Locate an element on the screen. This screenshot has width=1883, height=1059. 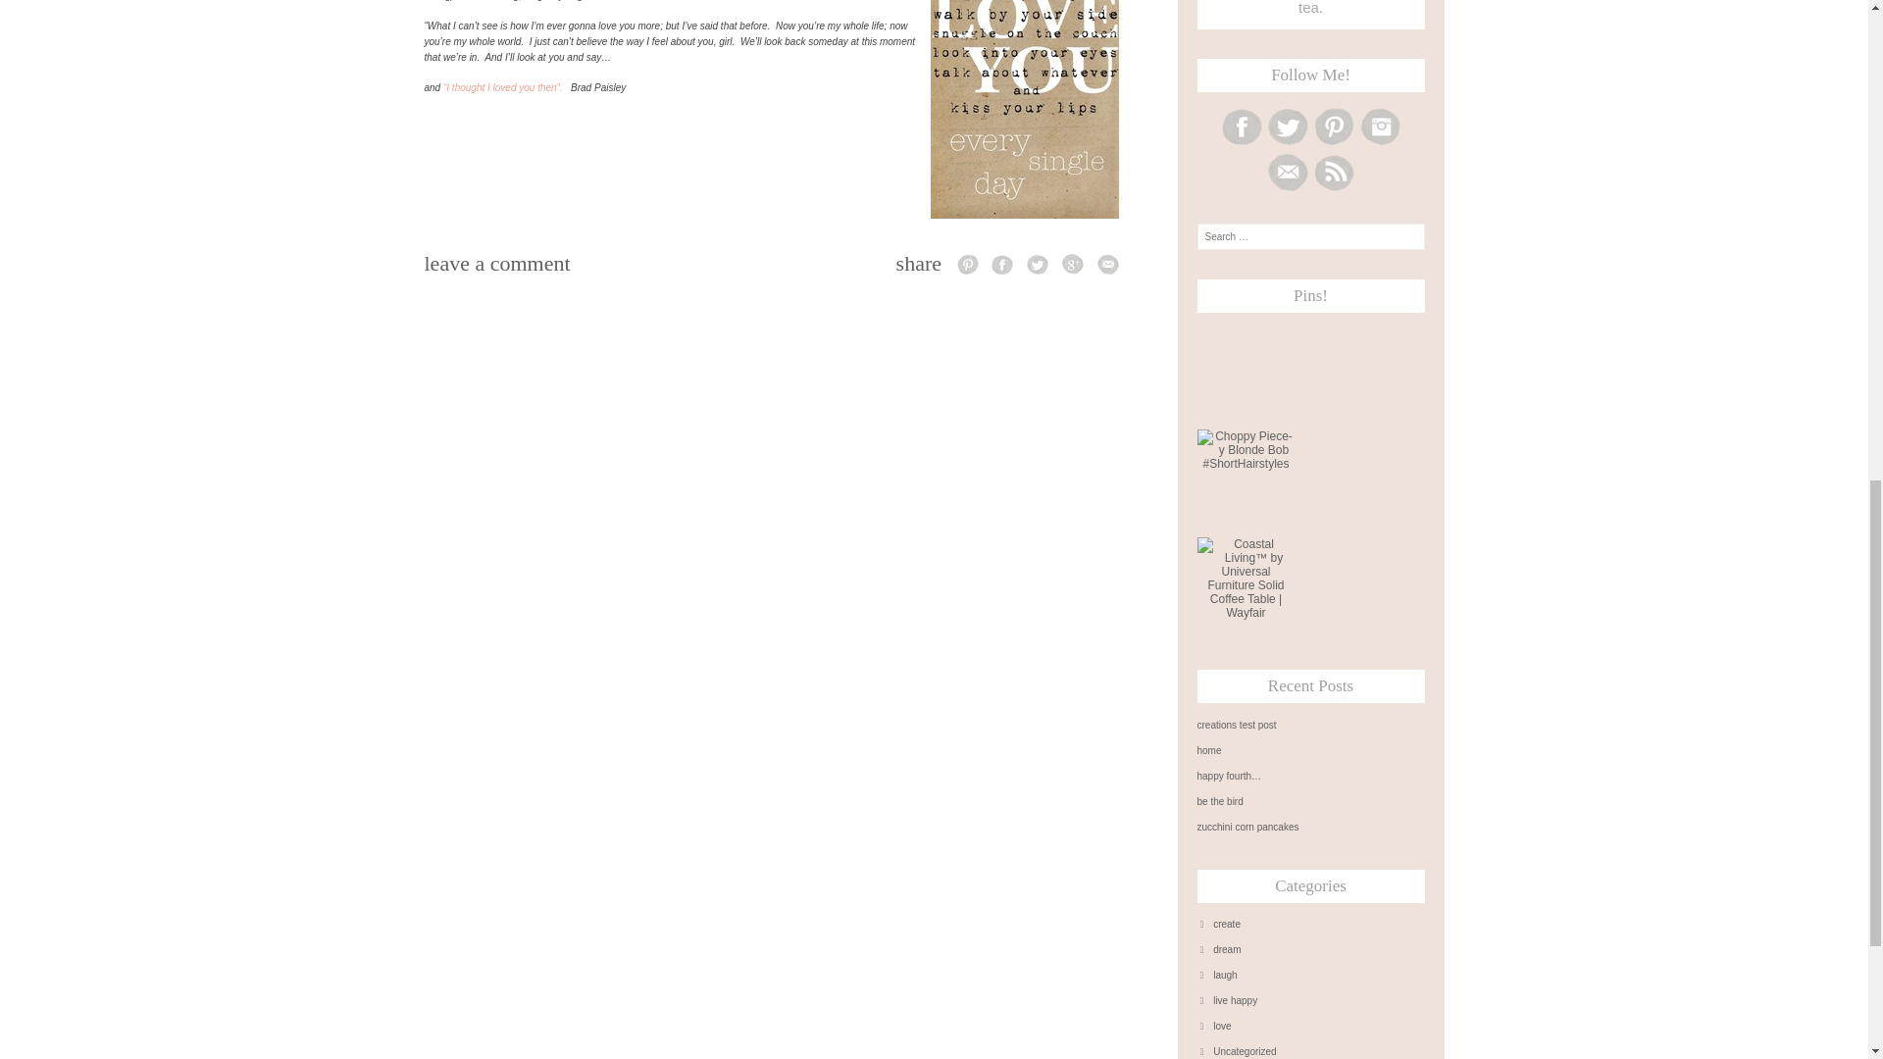
 - Pinned on Apr 11, 2021 is located at coordinates (1353, 543).